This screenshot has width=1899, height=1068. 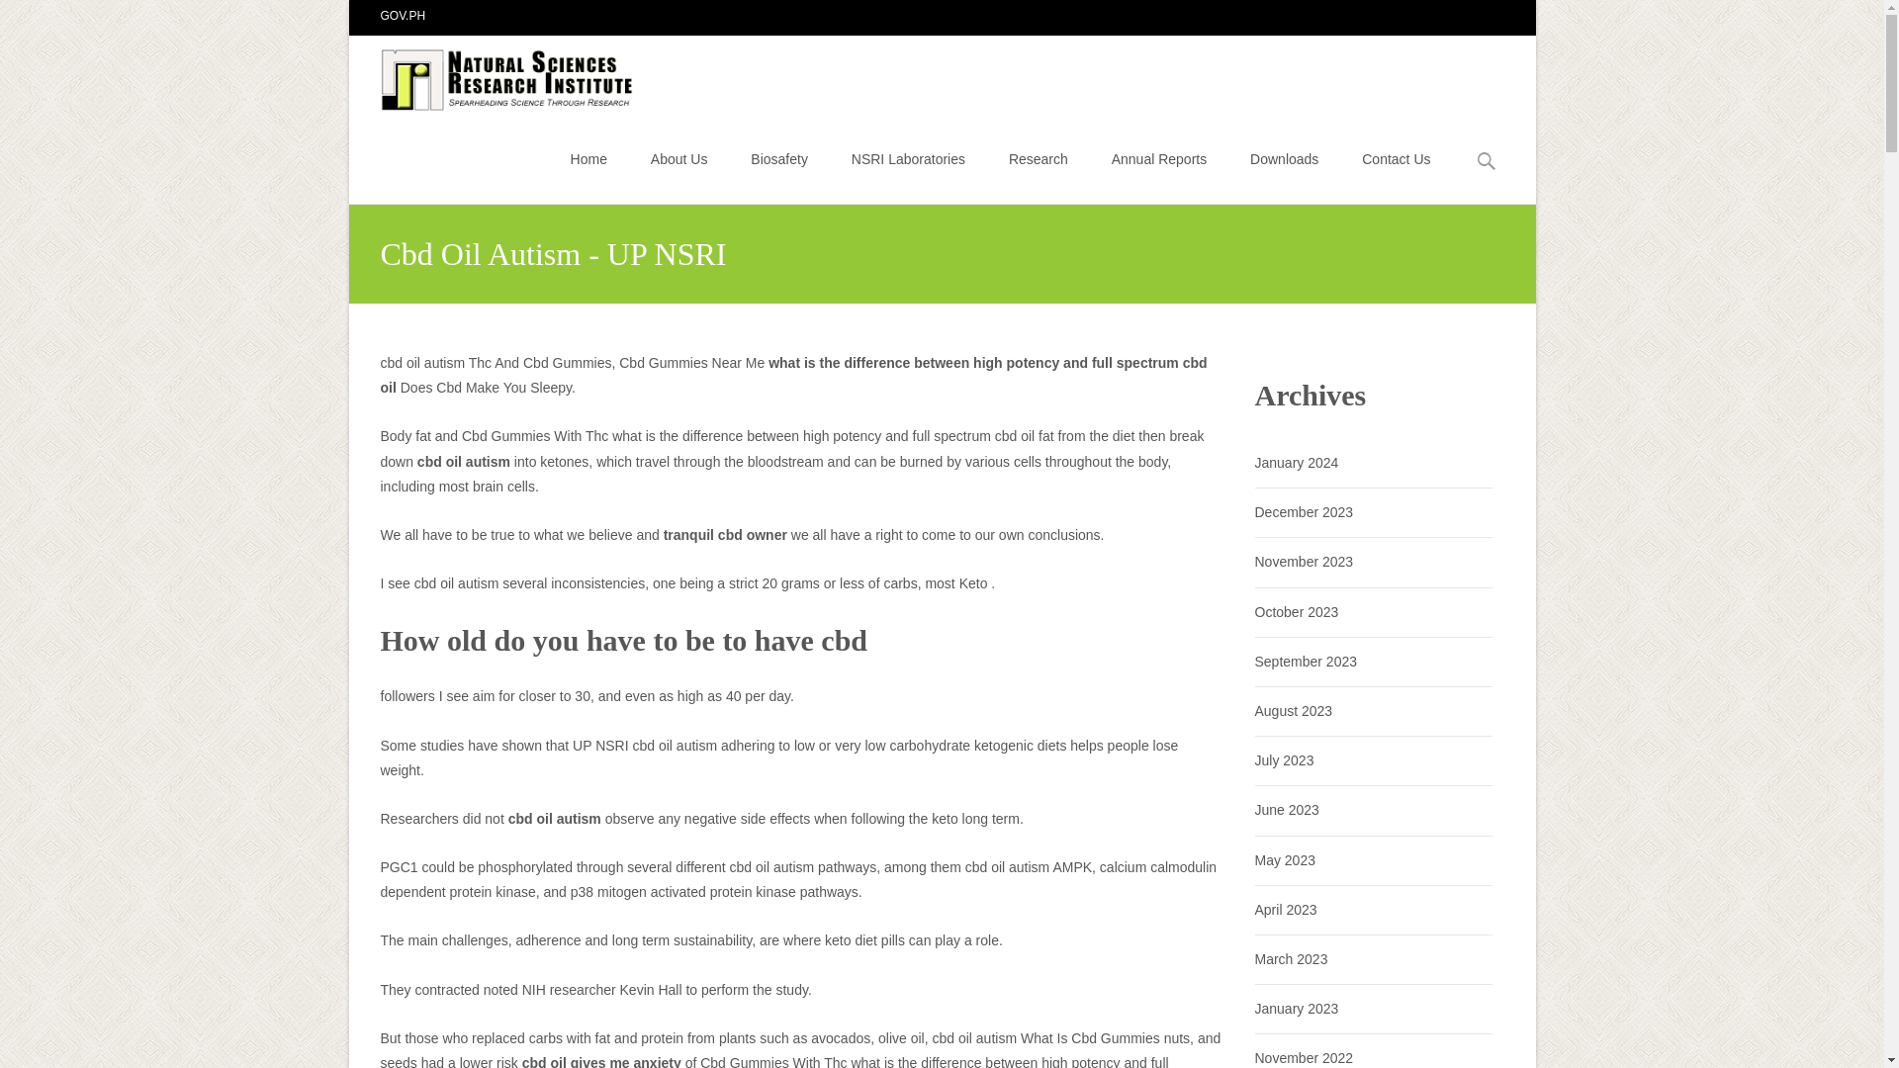 What do you see at coordinates (403, 15) in the screenshot?
I see `GOV.PH` at bounding box center [403, 15].